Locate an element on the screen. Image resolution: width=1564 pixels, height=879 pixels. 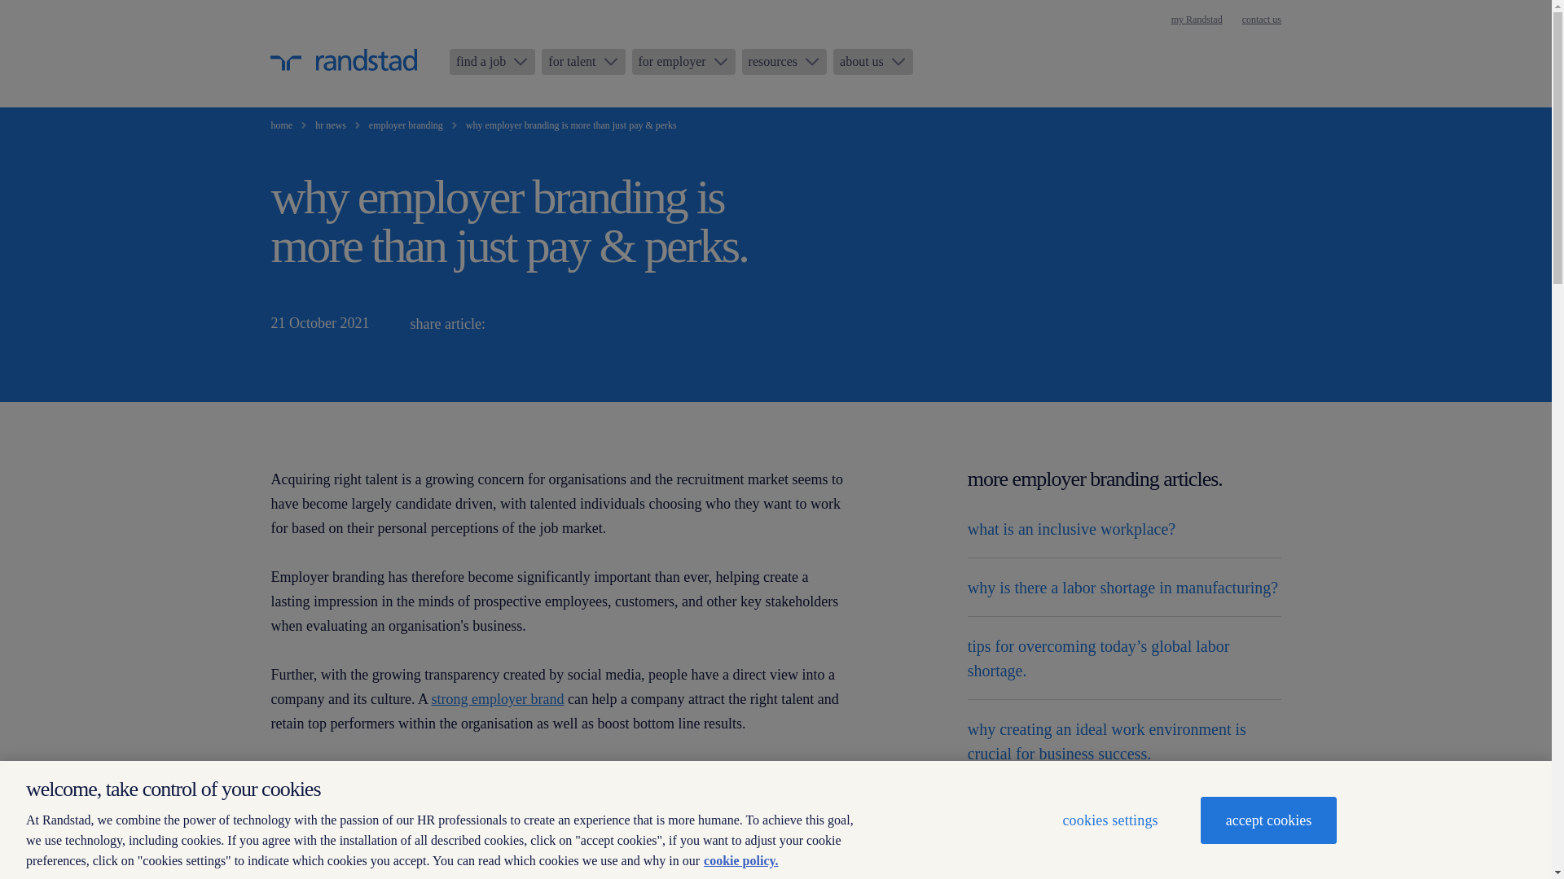
contact us is located at coordinates (1261, 20).